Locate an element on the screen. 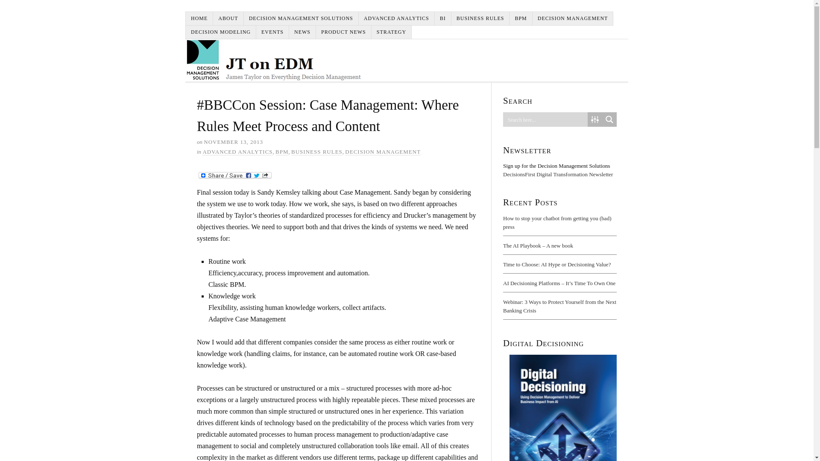  DECISION MANAGEMENT is located at coordinates (383, 152).